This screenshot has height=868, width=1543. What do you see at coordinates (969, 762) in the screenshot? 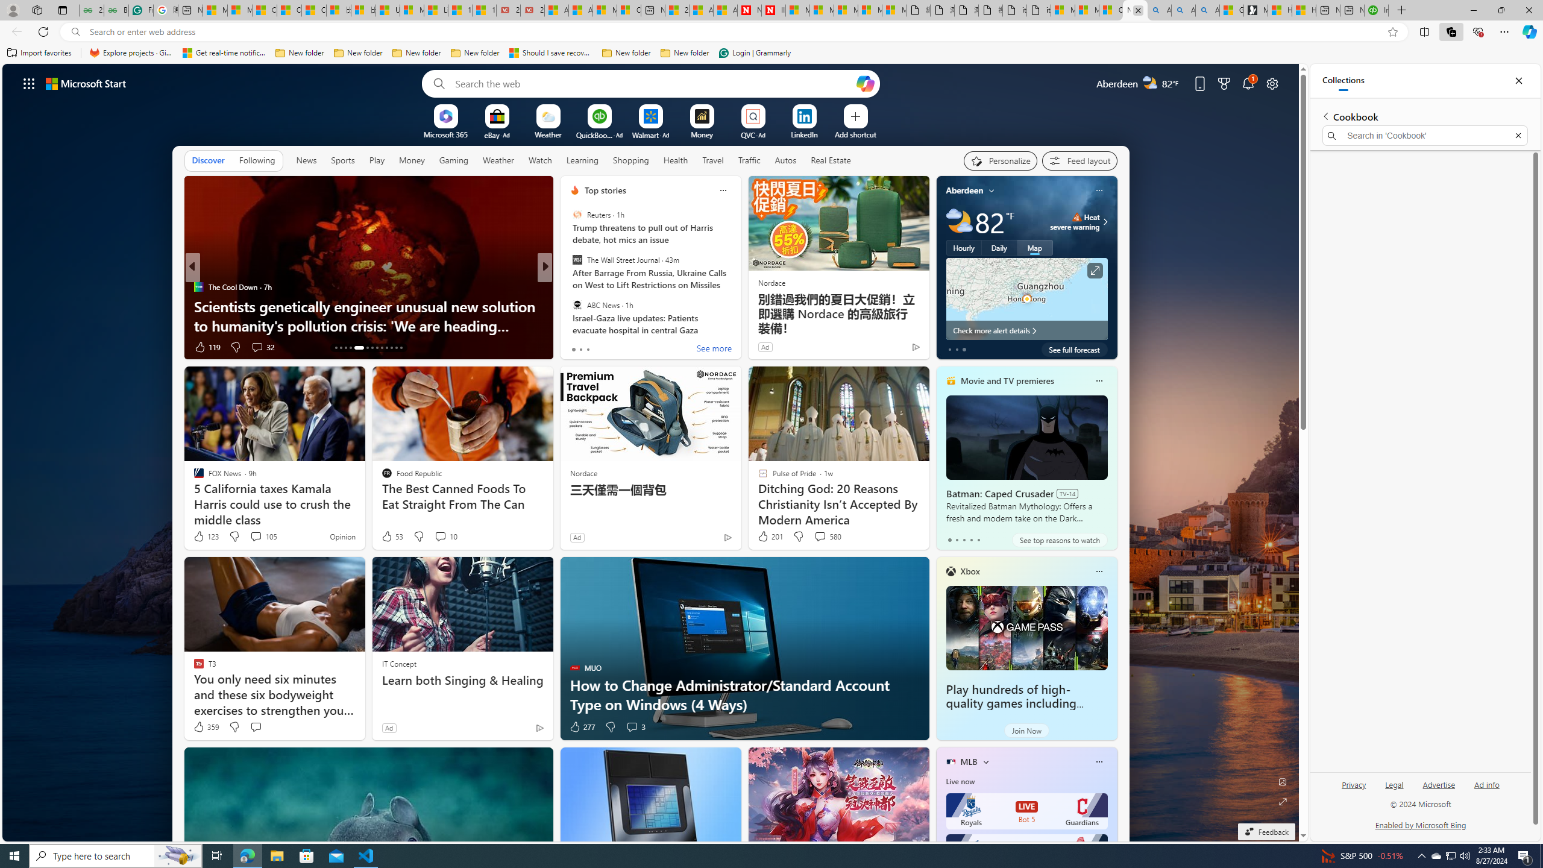
I see `MLB` at bounding box center [969, 762].